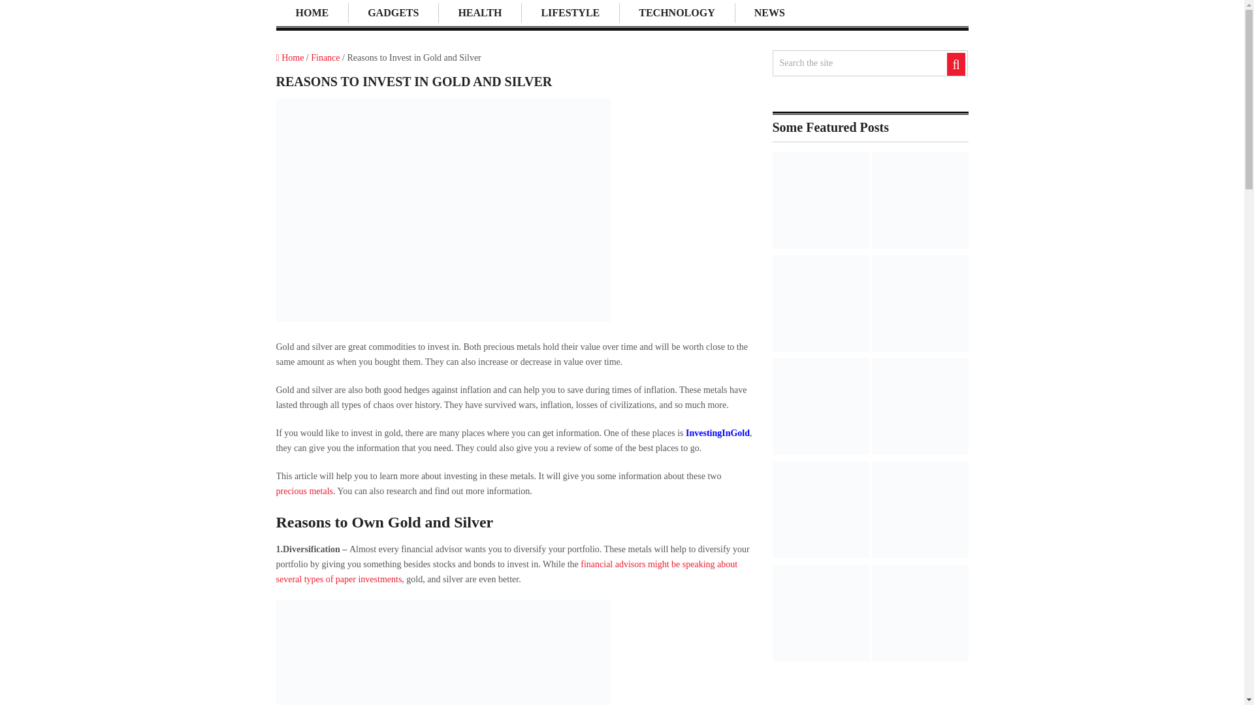  Describe the element at coordinates (820, 512) in the screenshot. I see `How To Apply Egg Yolk For Skin Whitening` at that location.